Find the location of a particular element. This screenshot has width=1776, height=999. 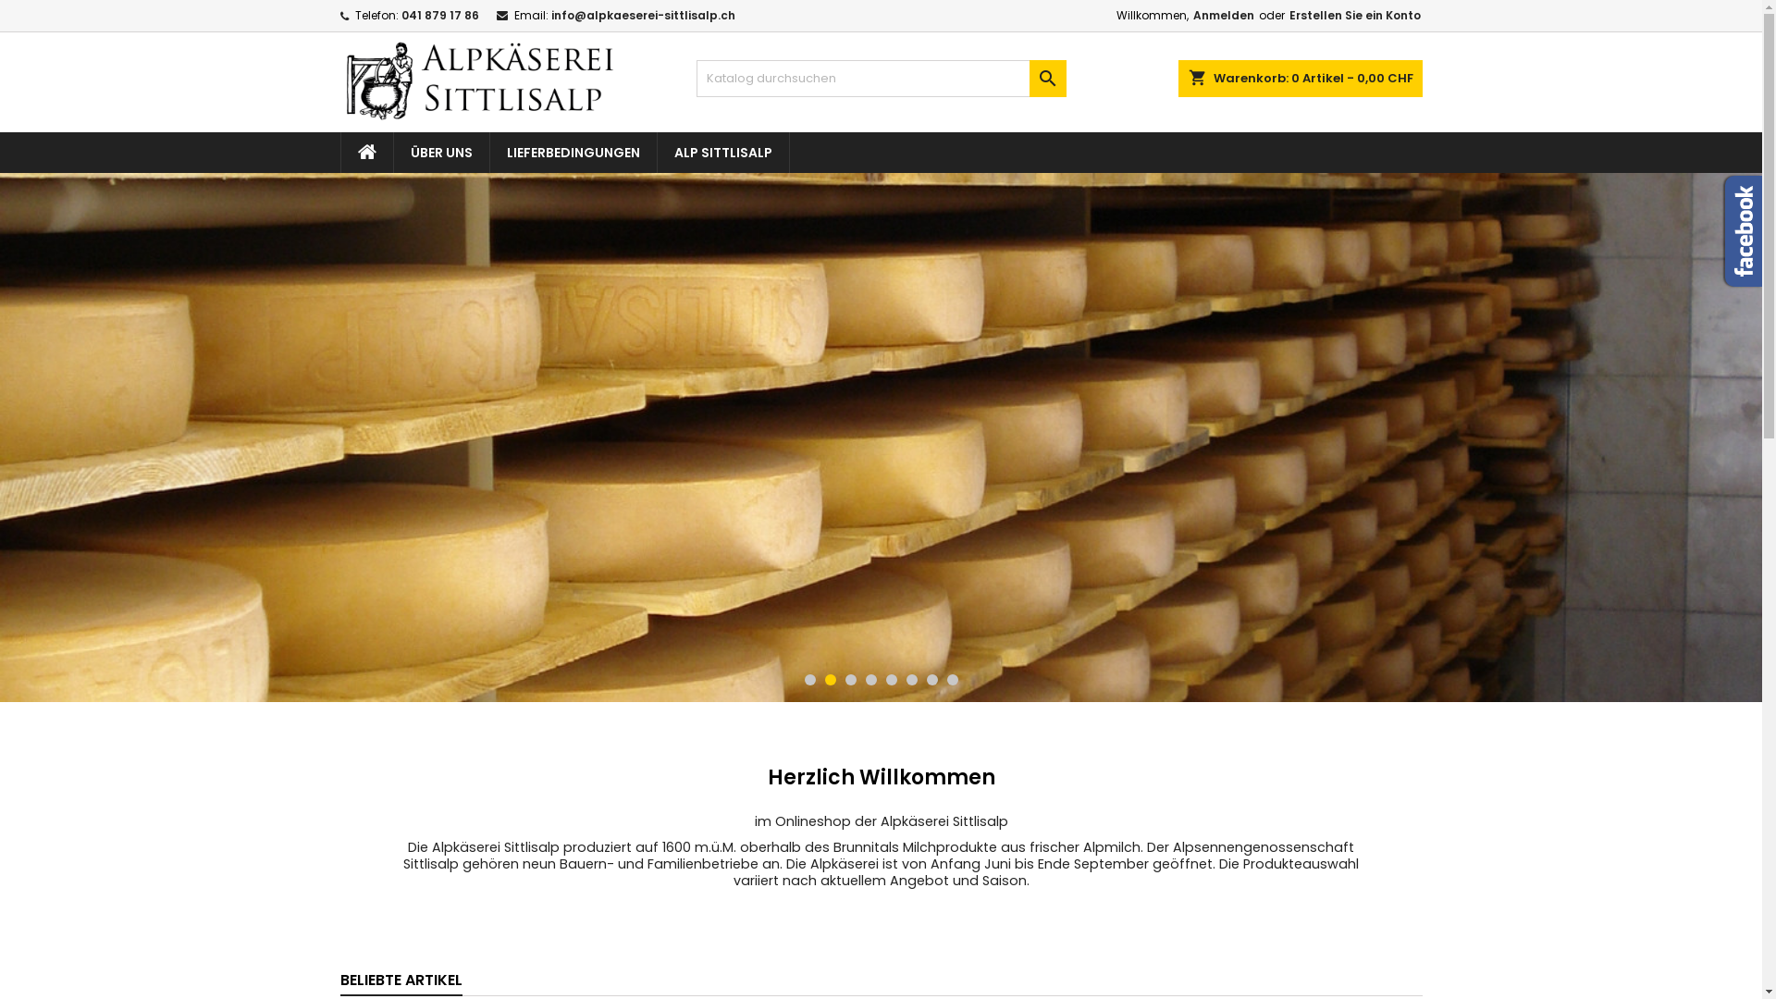

ALP SITTLISALP is located at coordinates (722, 152).